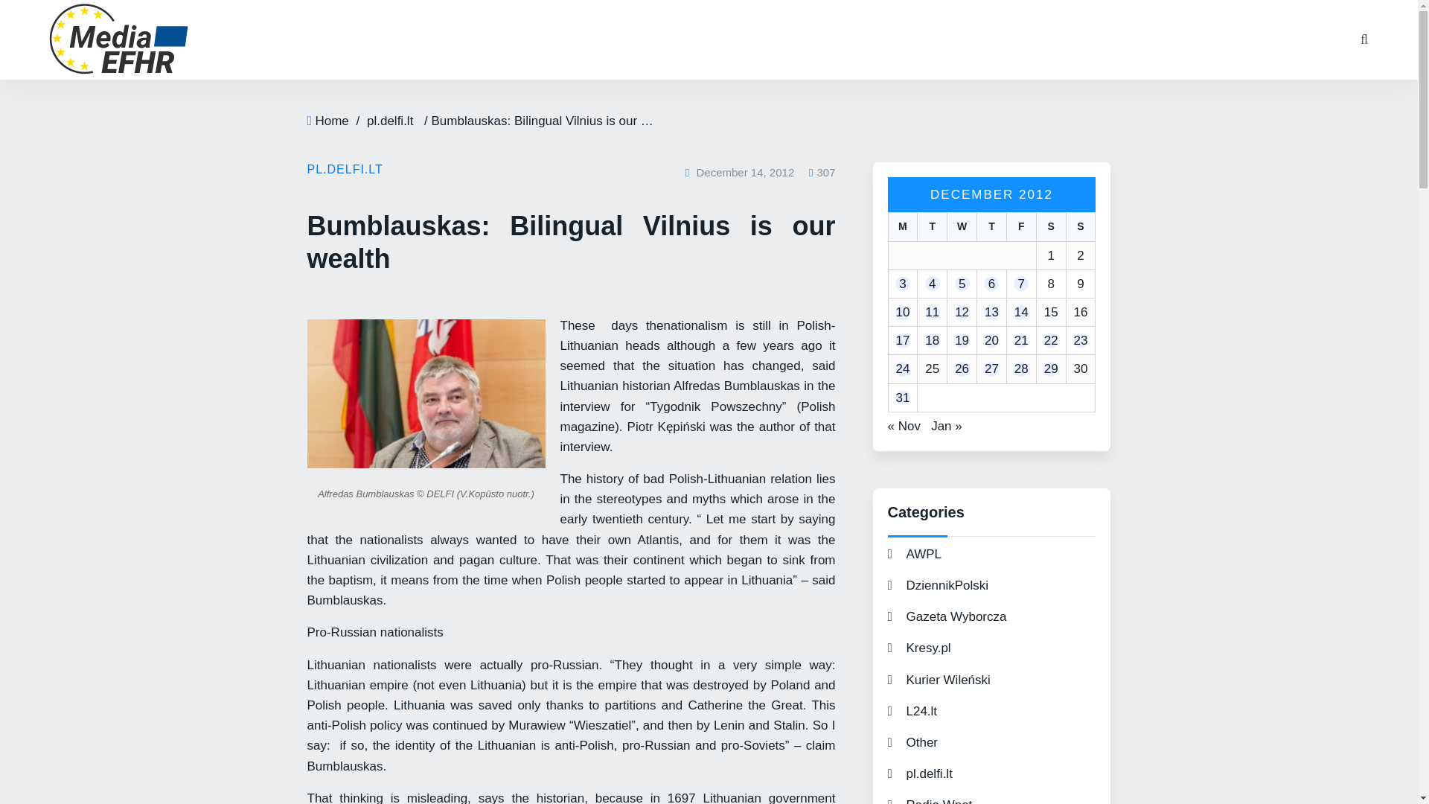 This screenshot has width=1429, height=804. Describe the element at coordinates (932, 226) in the screenshot. I see `Tuesday` at that location.